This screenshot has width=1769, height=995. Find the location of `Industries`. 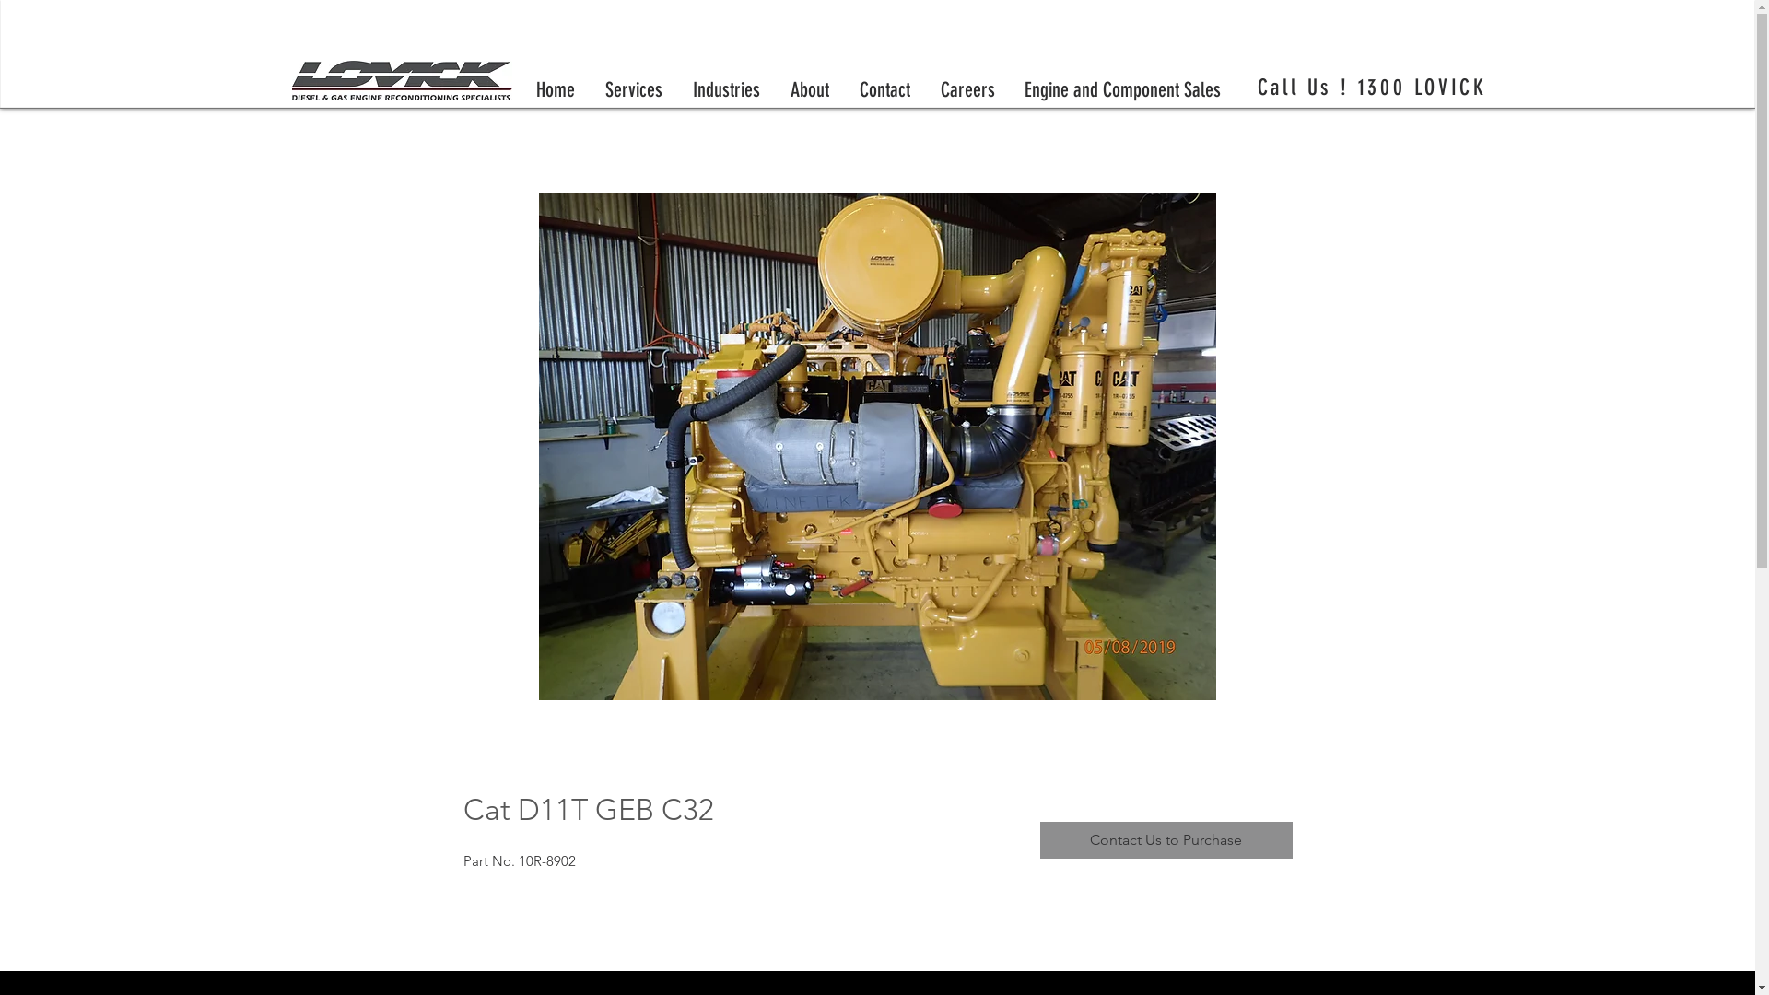

Industries is located at coordinates (727, 88).